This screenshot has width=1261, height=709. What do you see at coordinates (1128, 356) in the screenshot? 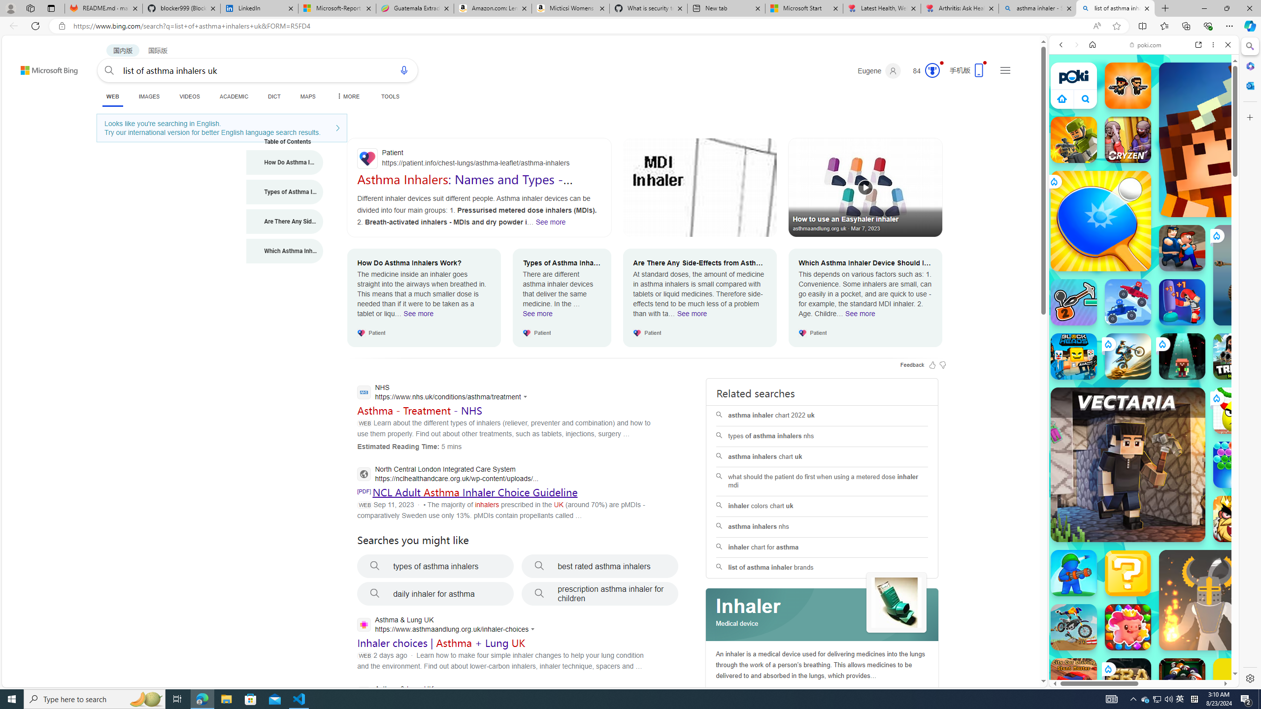
I see `Stunt Bike Extreme Stunt Bike Extreme` at bounding box center [1128, 356].